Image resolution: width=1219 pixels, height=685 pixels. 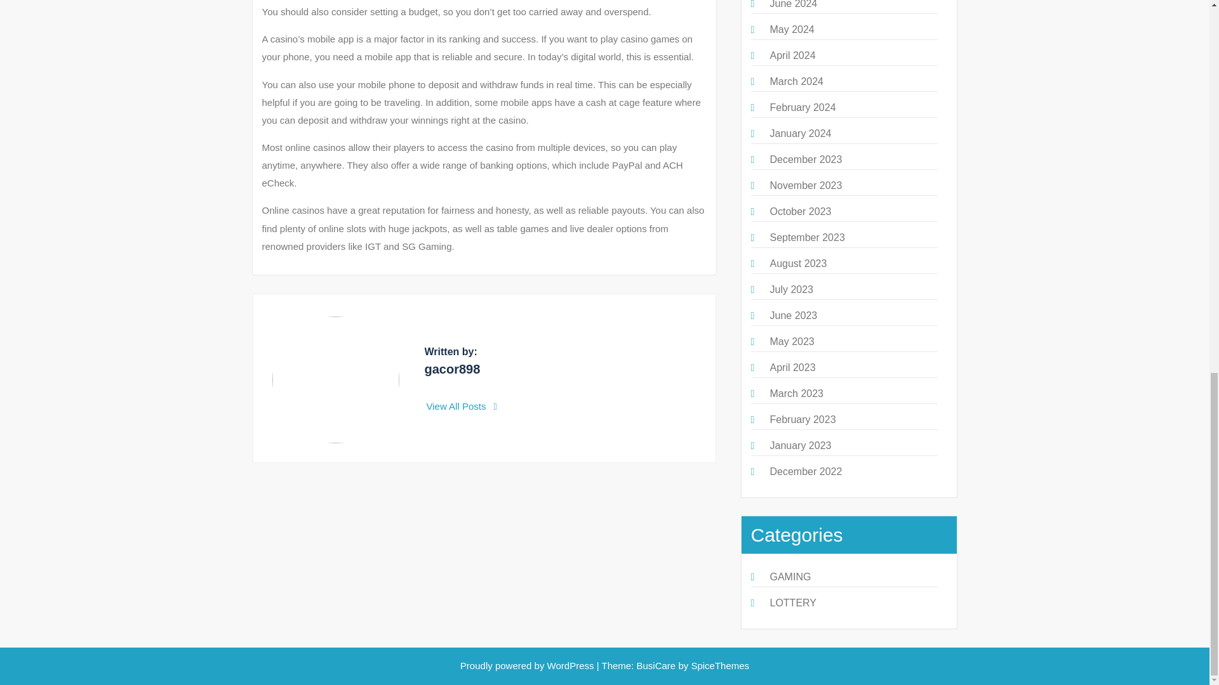 I want to click on October 2023, so click(x=800, y=212).